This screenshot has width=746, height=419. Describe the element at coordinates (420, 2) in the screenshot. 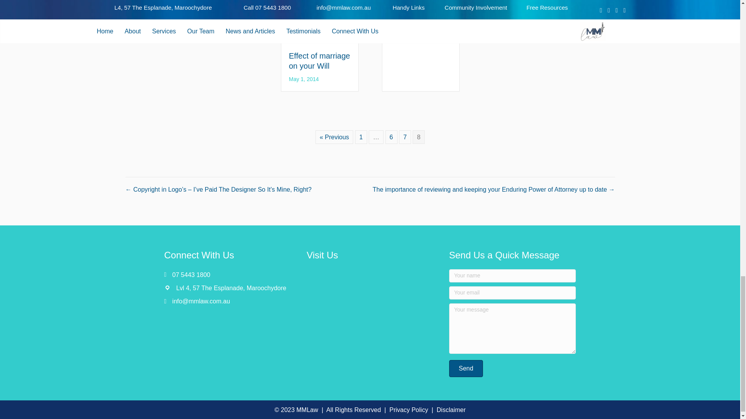

I see `Identity Theft and Protecting your Credit History` at that location.